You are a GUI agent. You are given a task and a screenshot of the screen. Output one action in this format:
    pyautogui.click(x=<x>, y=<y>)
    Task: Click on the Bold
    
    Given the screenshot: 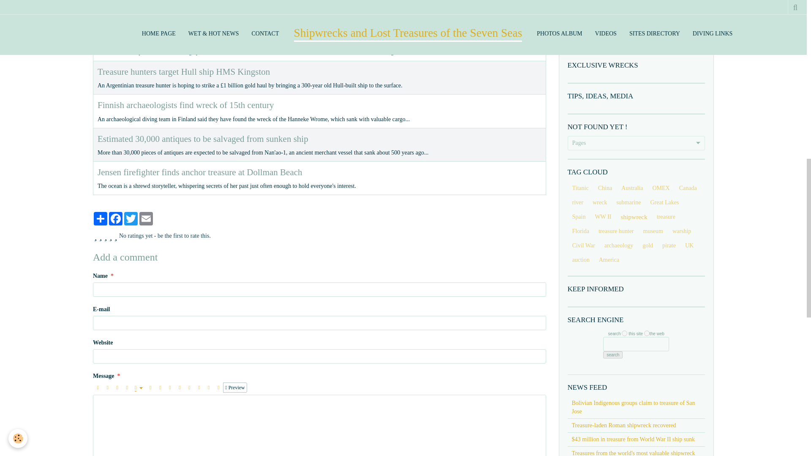 What is the action you would take?
    pyautogui.click(x=98, y=388)
    